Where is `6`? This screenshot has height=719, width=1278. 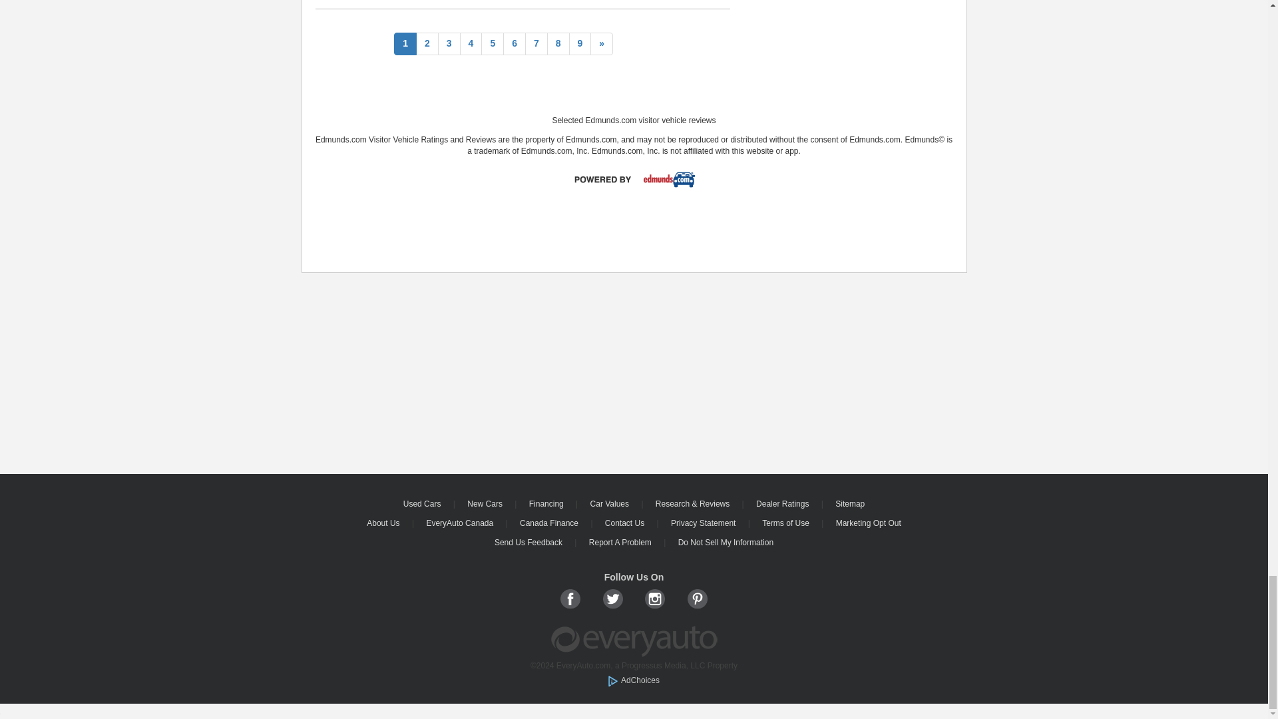
6 is located at coordinates (514, 44).